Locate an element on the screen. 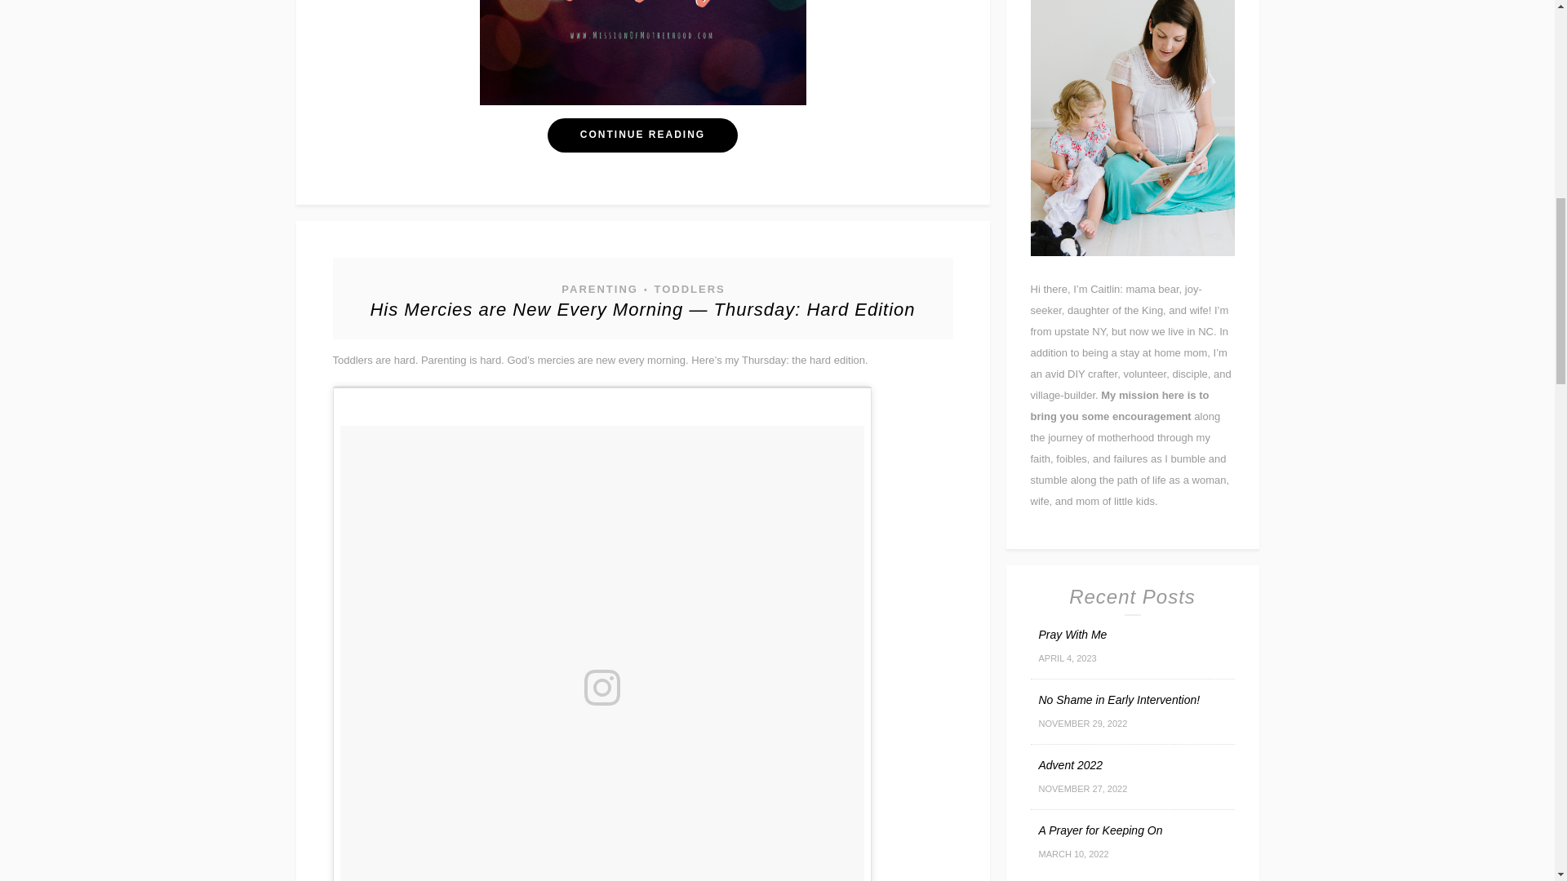  Permanent Link to No Shame in Early Intervention! is located at coordinates (1118, 700).